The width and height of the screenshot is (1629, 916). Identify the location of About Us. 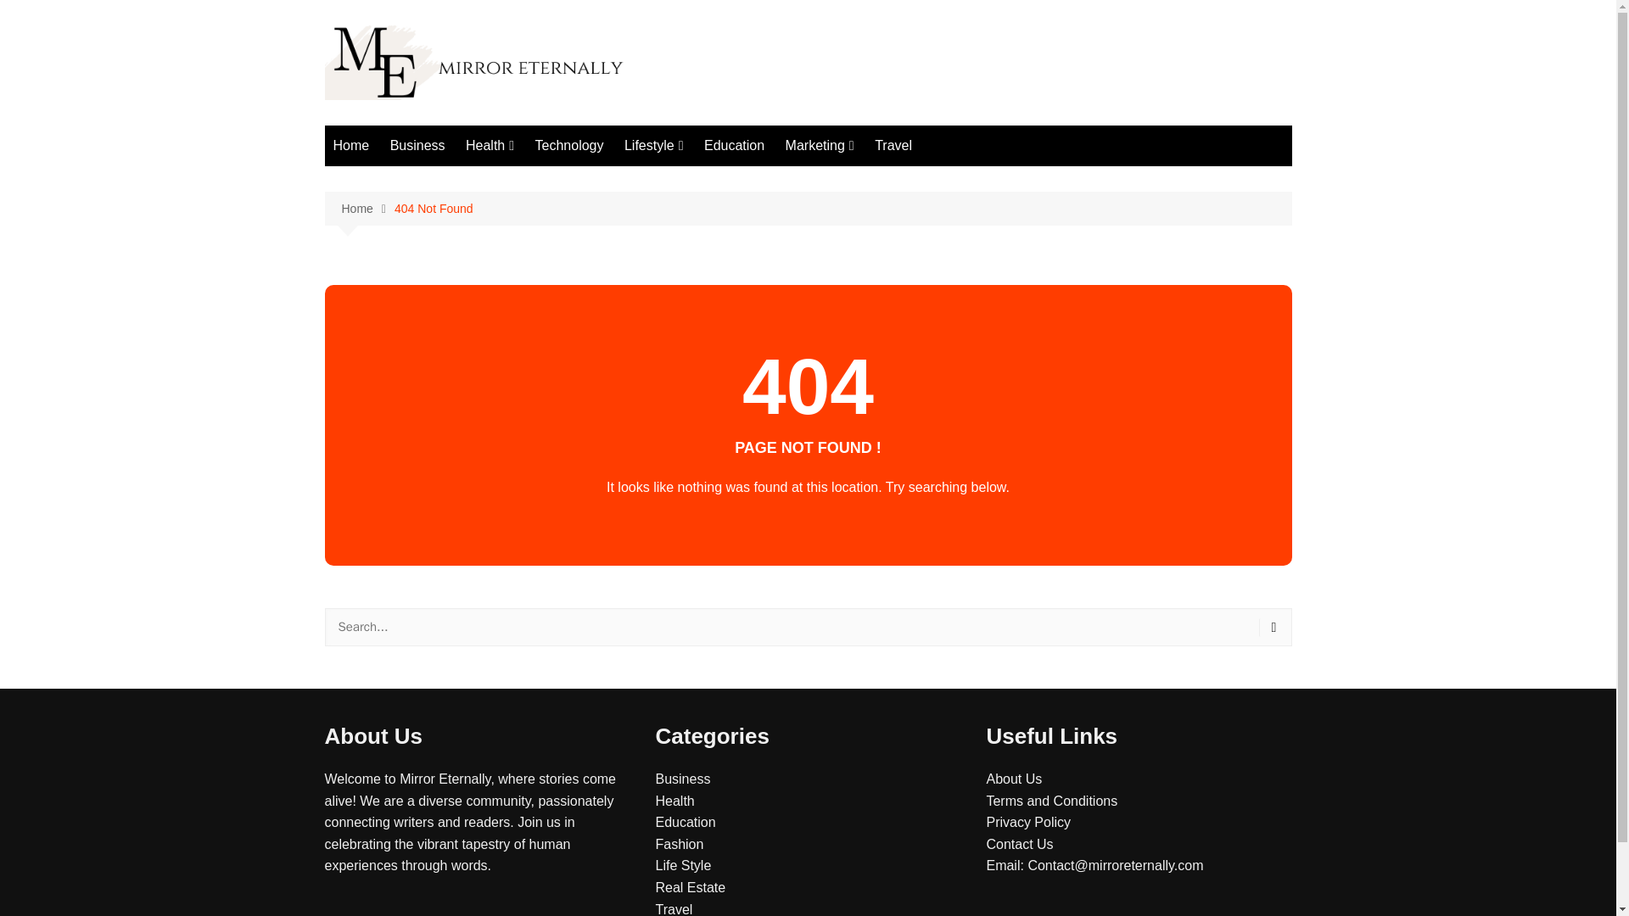
(1013, 779).